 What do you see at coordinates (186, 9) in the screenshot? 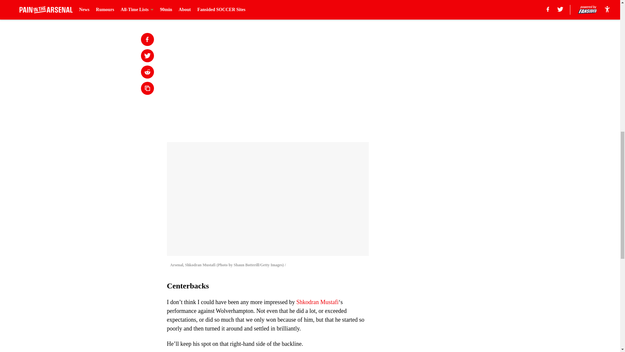
I see `Prev` at bounding box center [186, 9].